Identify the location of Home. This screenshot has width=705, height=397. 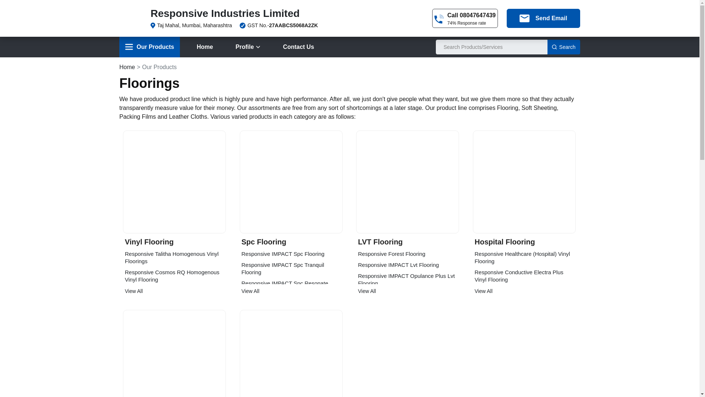
(205, 47).